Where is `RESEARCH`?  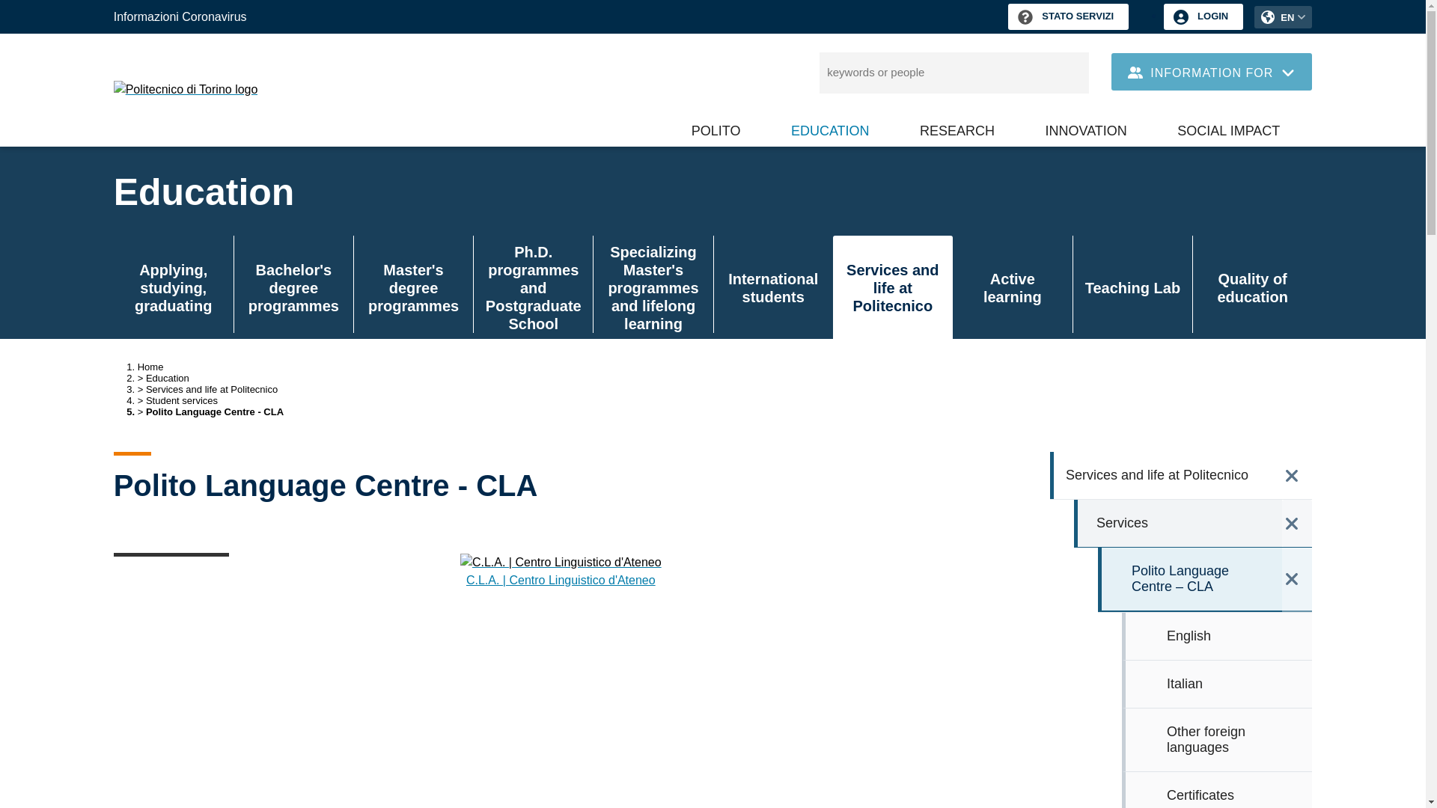
RESEARCH is located at coordinates (965, 130).